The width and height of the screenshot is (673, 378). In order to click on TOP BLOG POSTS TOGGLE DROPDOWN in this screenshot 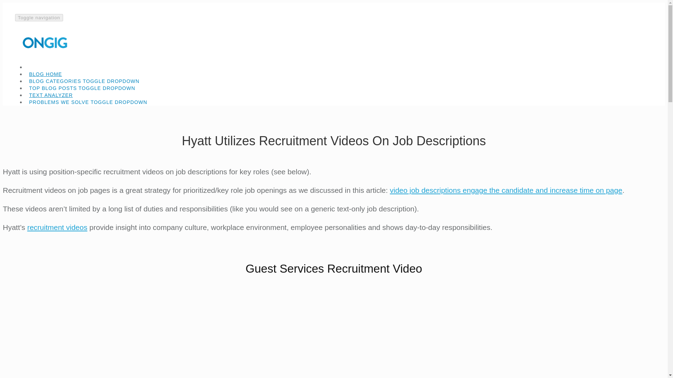, I will do `click(341, 88)`.